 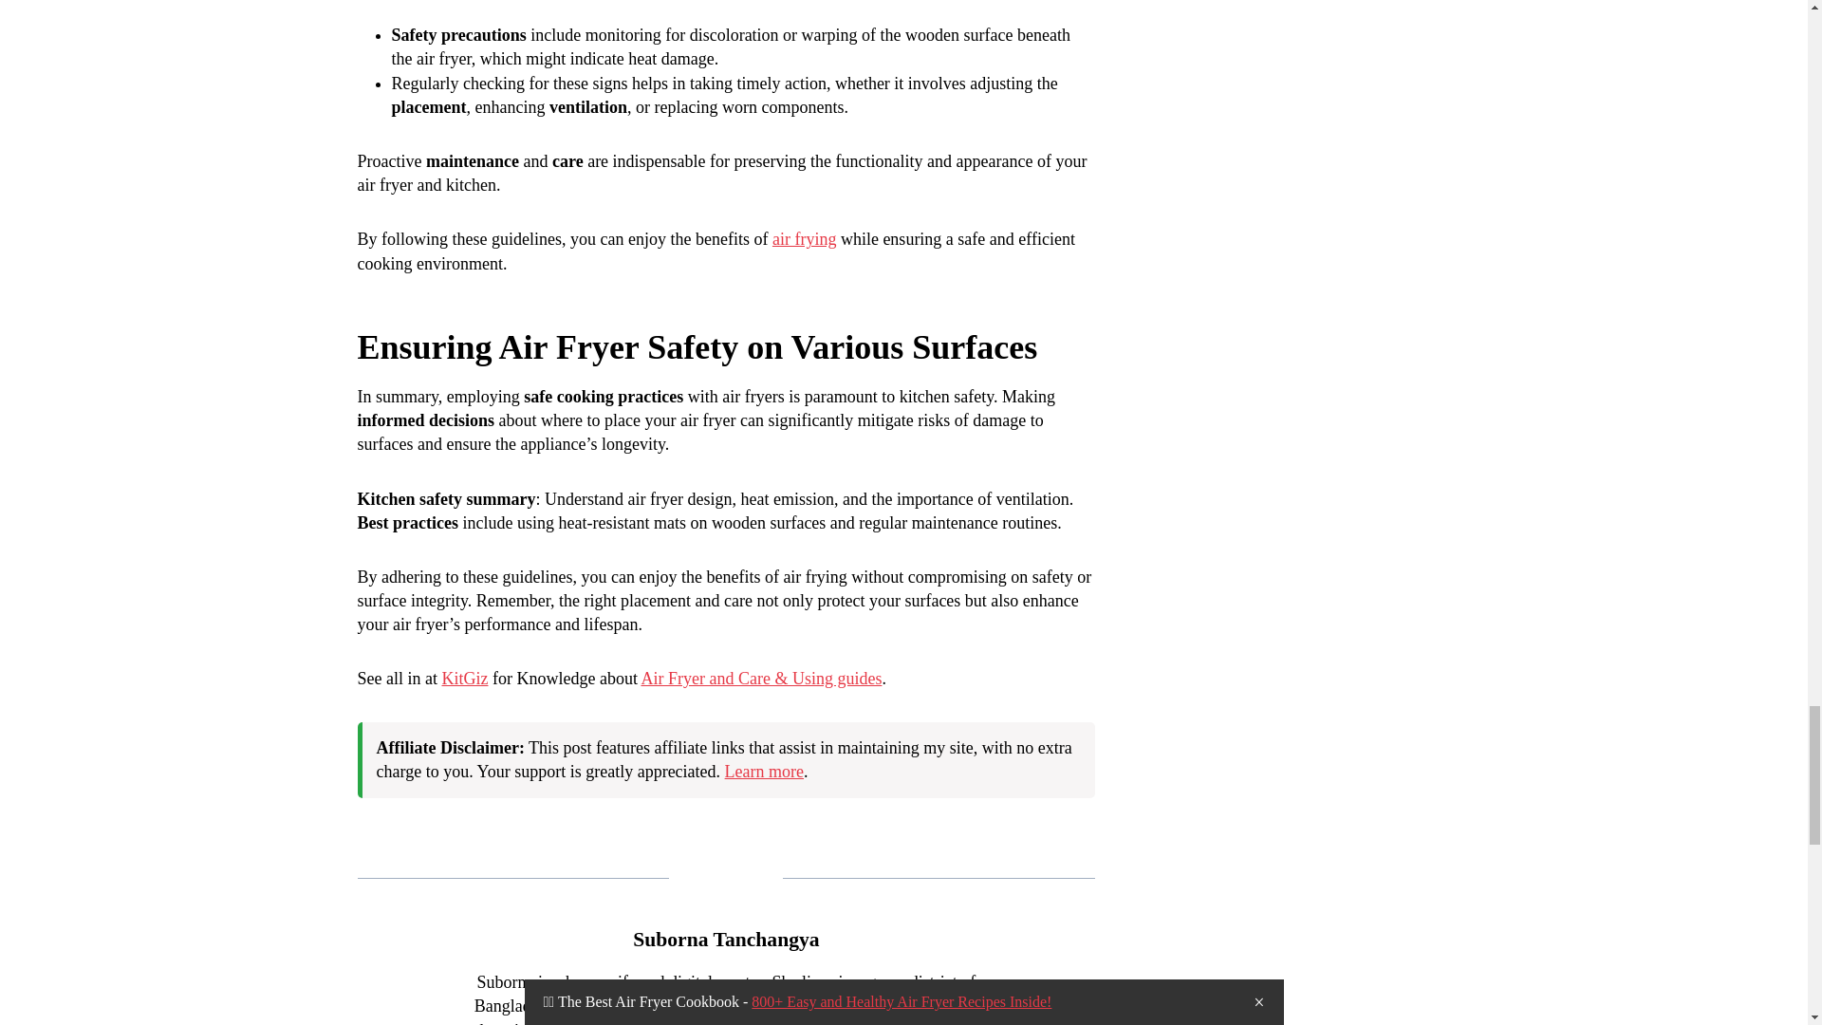 What do you see at coordinates (764, 771) in the screenshot?
I see `Learn more` at bounding box center [764, 771].